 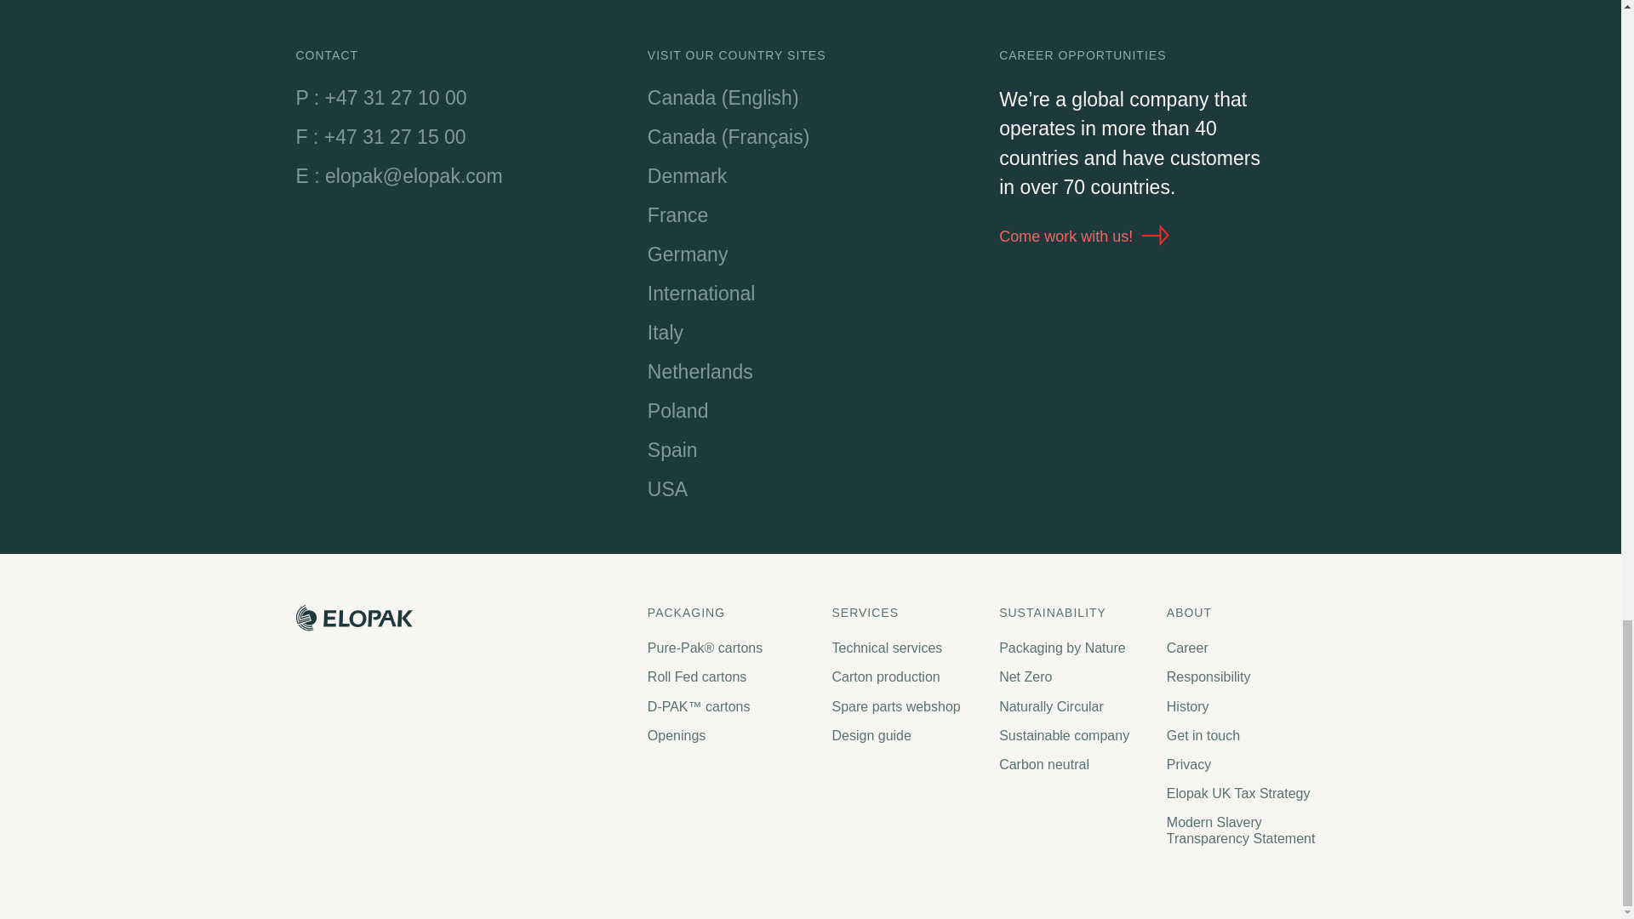 I want to click on Services, so click(x=906, y=613).